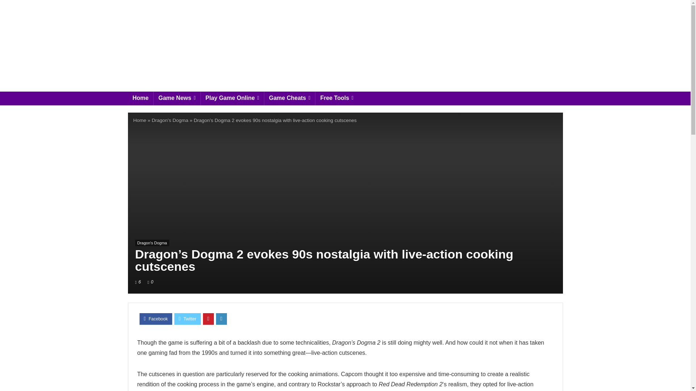  What do you see at coordinates (140, 98) in the screenshot?
I see `Home` at bounding box center [140, 98].